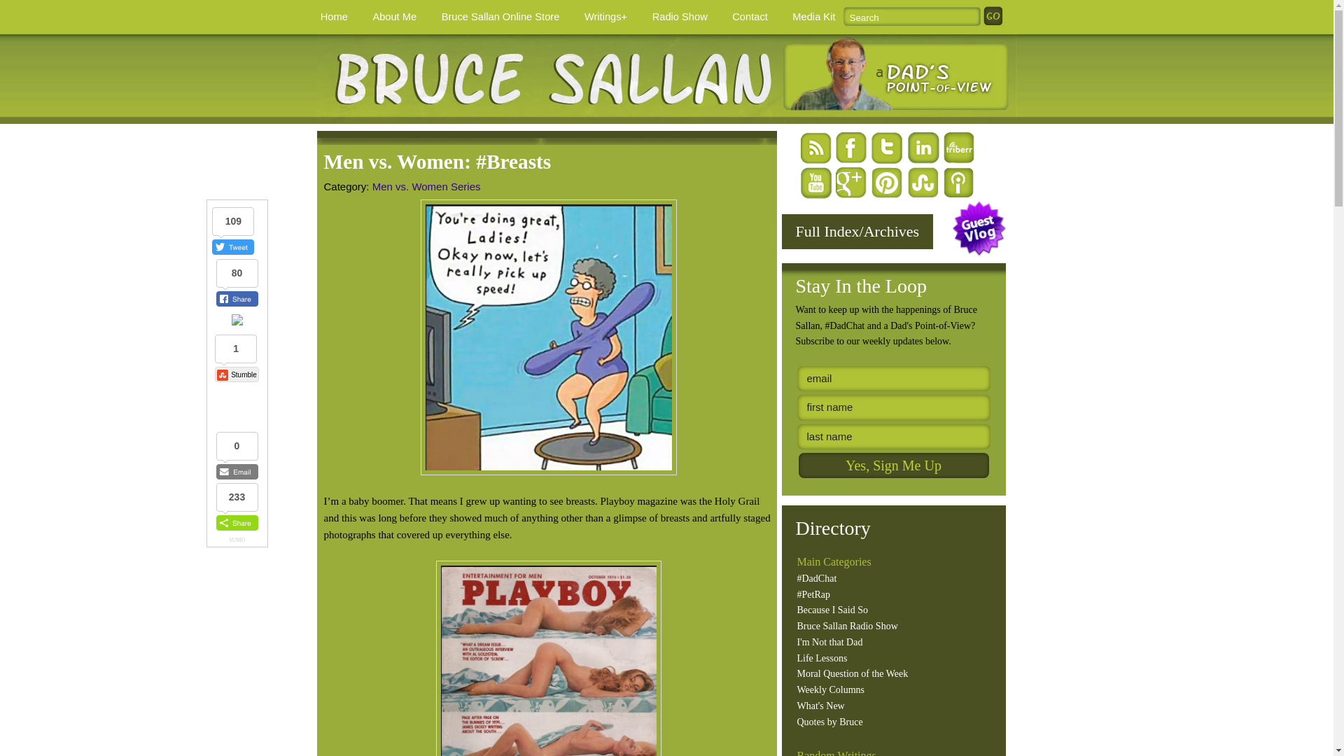 The height and width of the screenshot is (756, 1344). I want to click on Contact, so click(749, 17).